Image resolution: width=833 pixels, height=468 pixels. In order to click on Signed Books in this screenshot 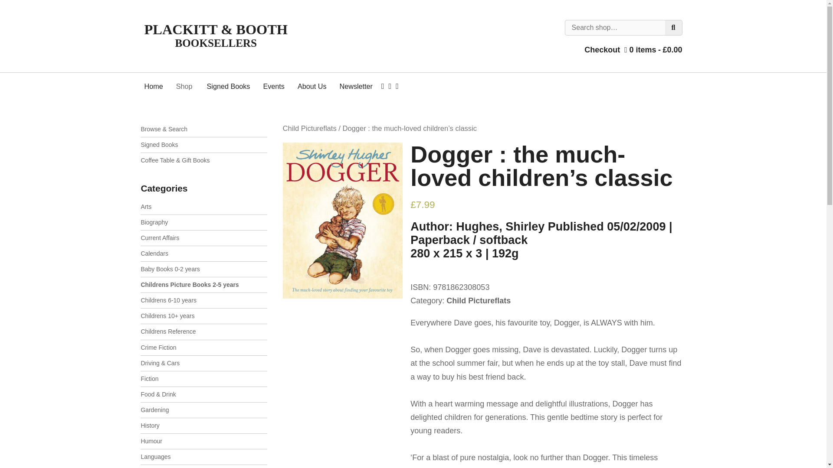, I will do `click(203, 145)`.